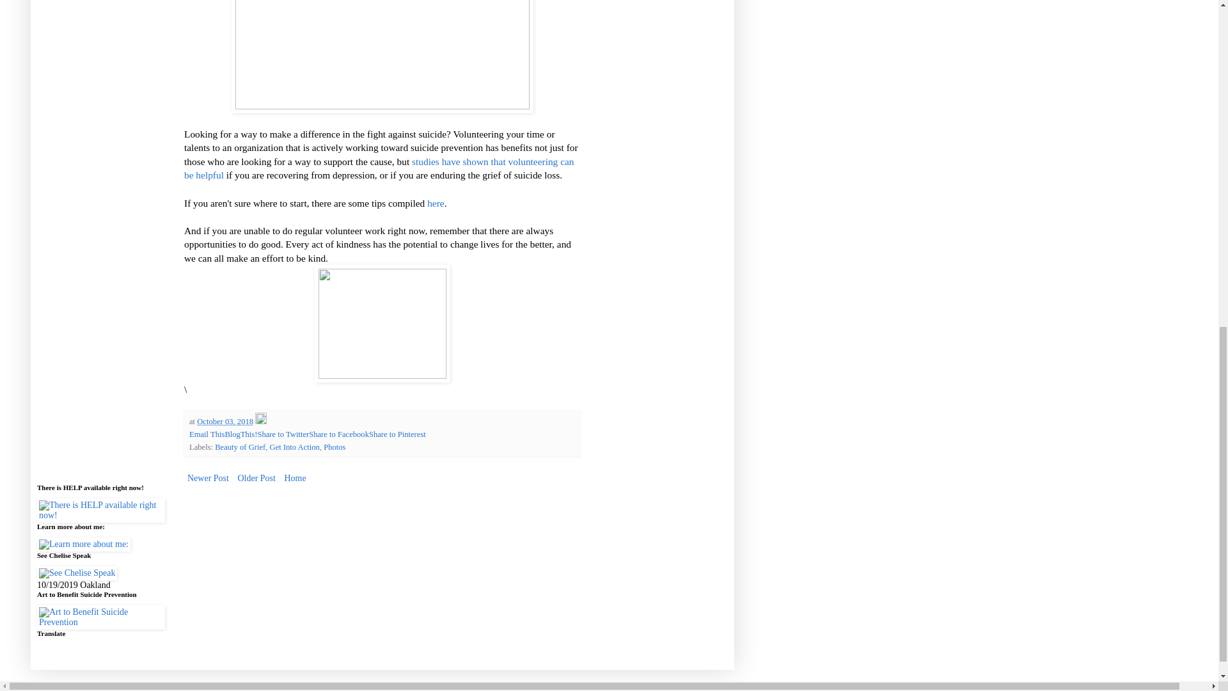  What do you see at coordinates (240, 434) in the screenshot?
I see `BlogThis!` at bounding box center [240, 434].